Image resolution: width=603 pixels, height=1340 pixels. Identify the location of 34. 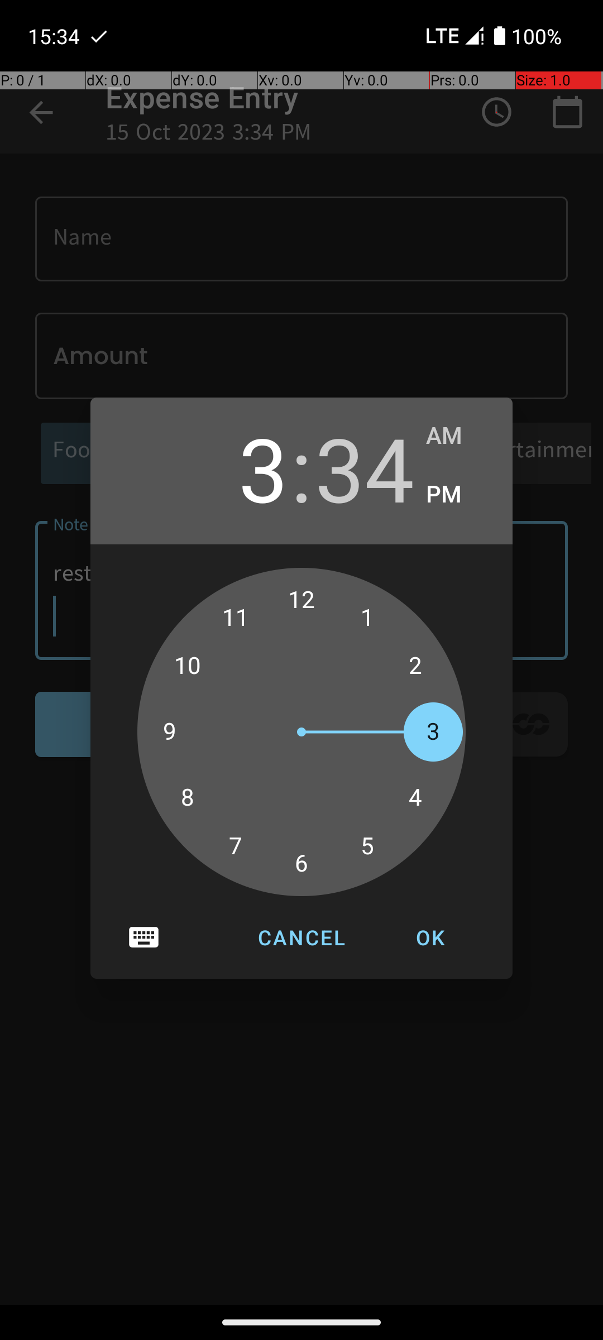
(365, 468).